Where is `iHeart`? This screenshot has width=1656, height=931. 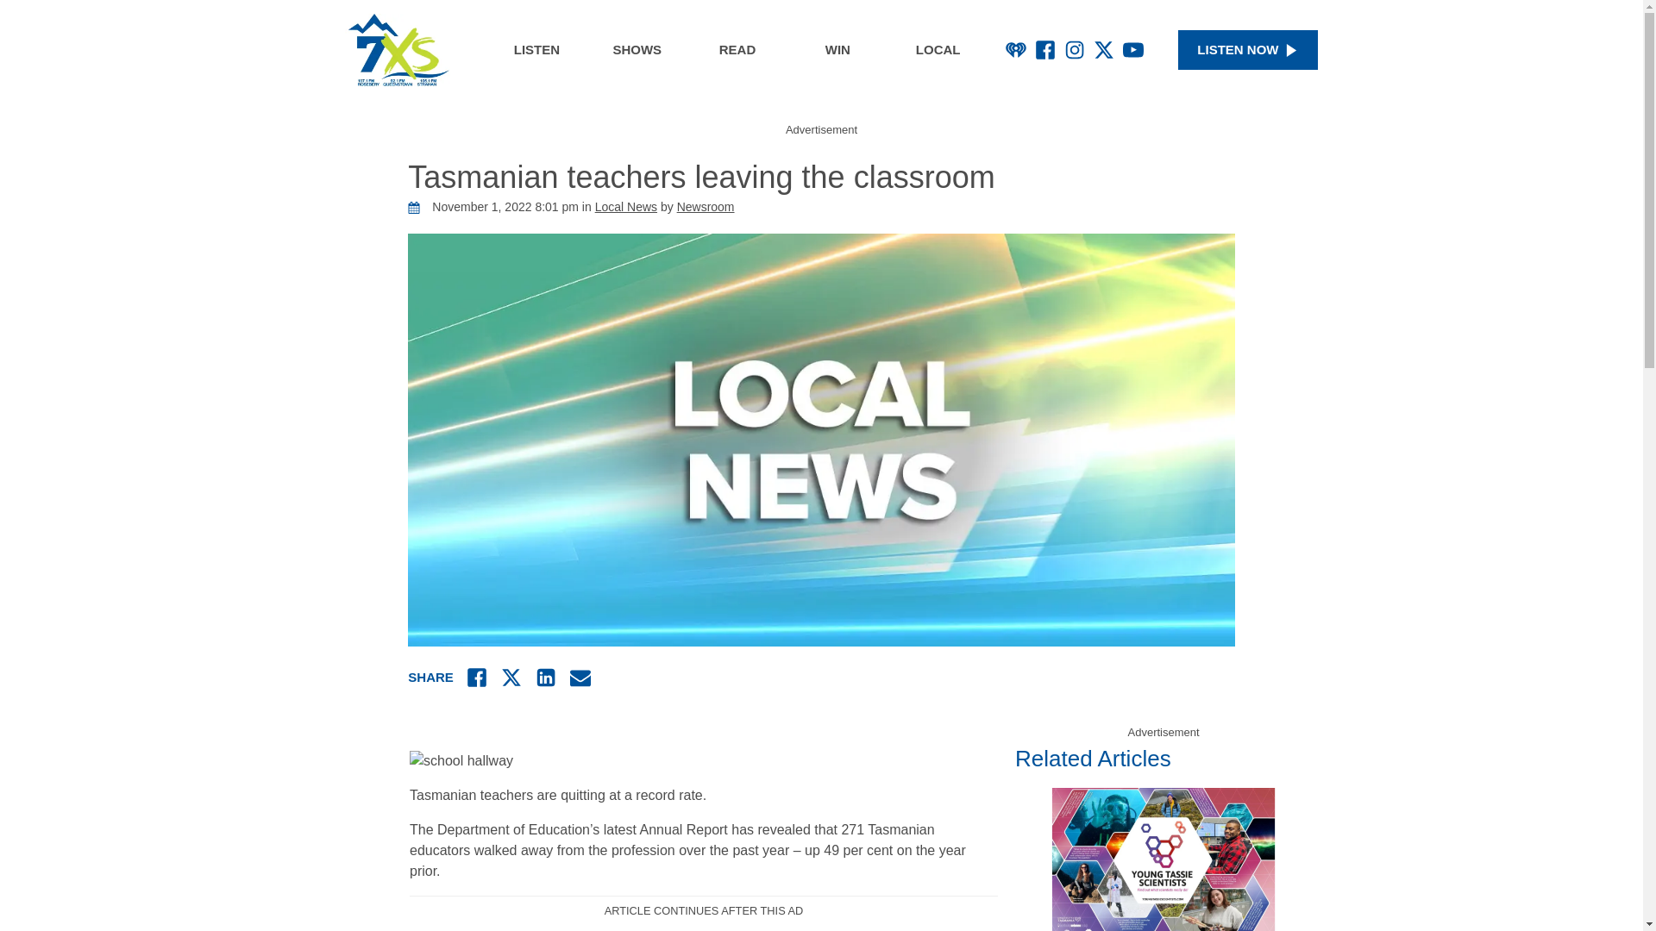
iHeart is located at coordinates (1016, 50).